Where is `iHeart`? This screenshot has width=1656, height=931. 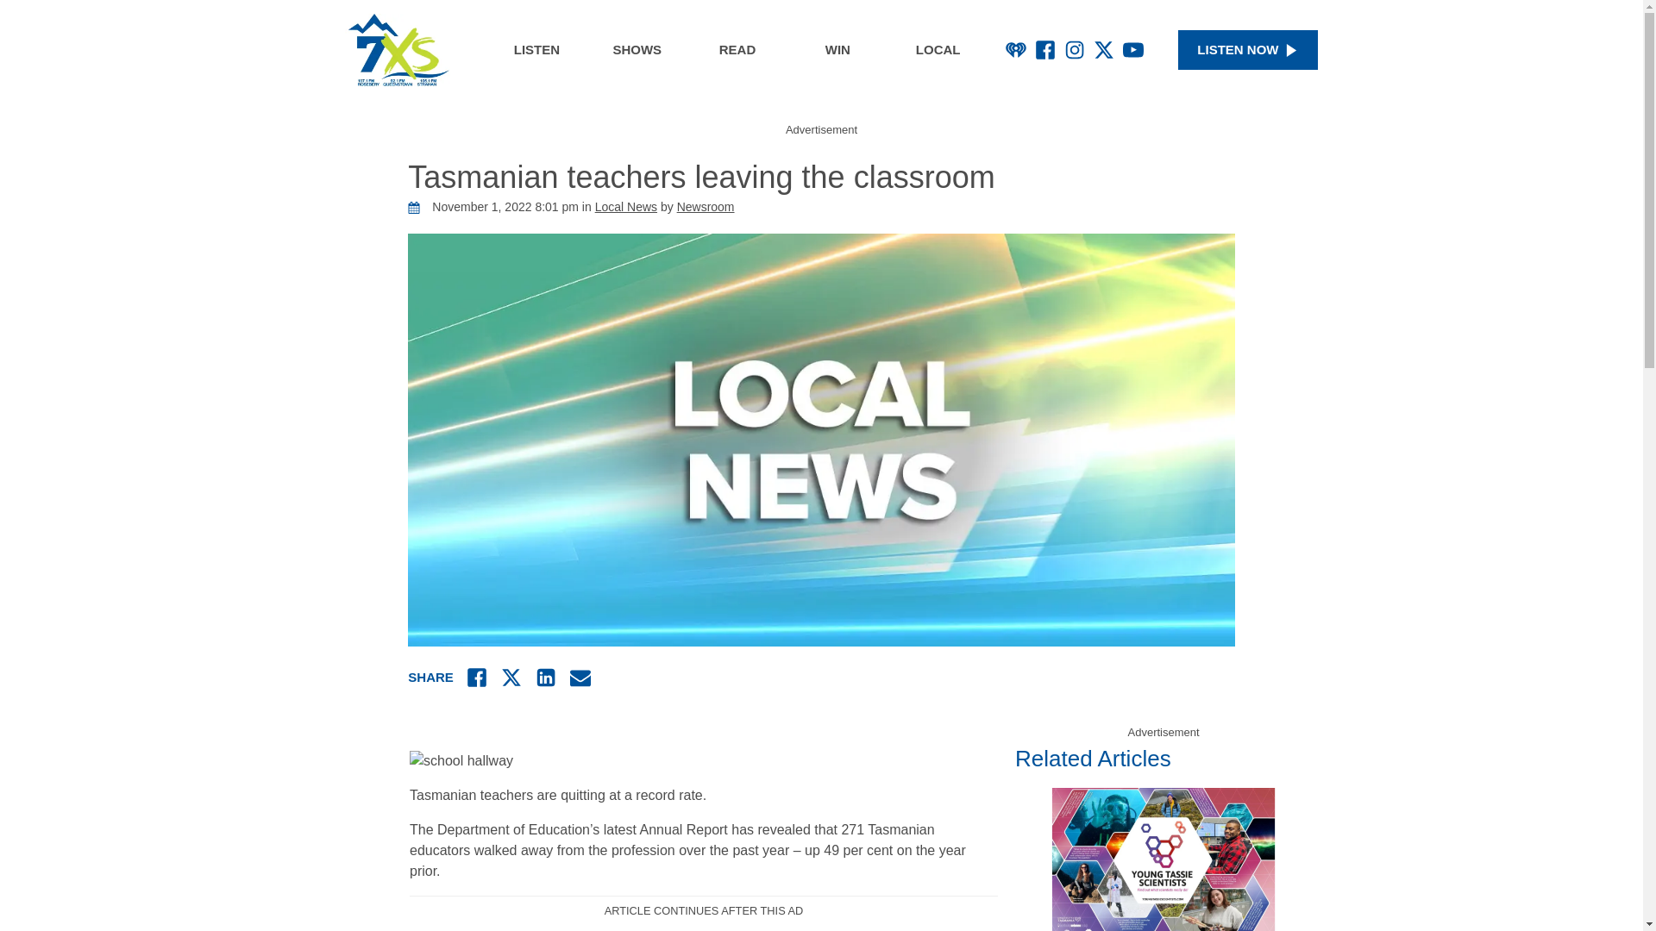
iHeart is located at coordinates (1016, 50).